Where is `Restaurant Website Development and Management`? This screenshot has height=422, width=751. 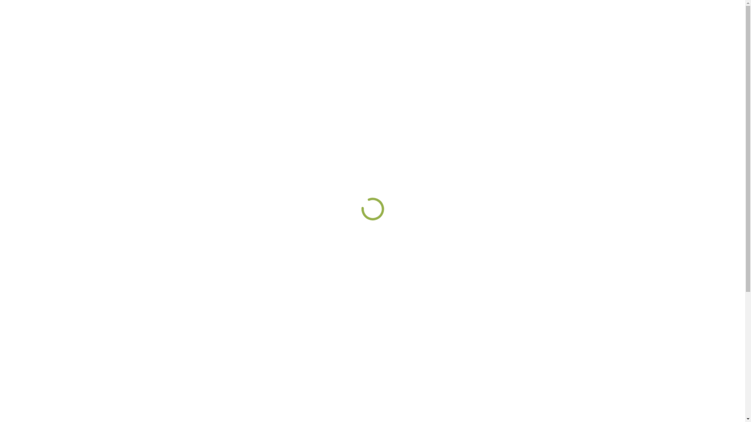 Restaurant Website Development and Management is located at coordinates (451, 249).